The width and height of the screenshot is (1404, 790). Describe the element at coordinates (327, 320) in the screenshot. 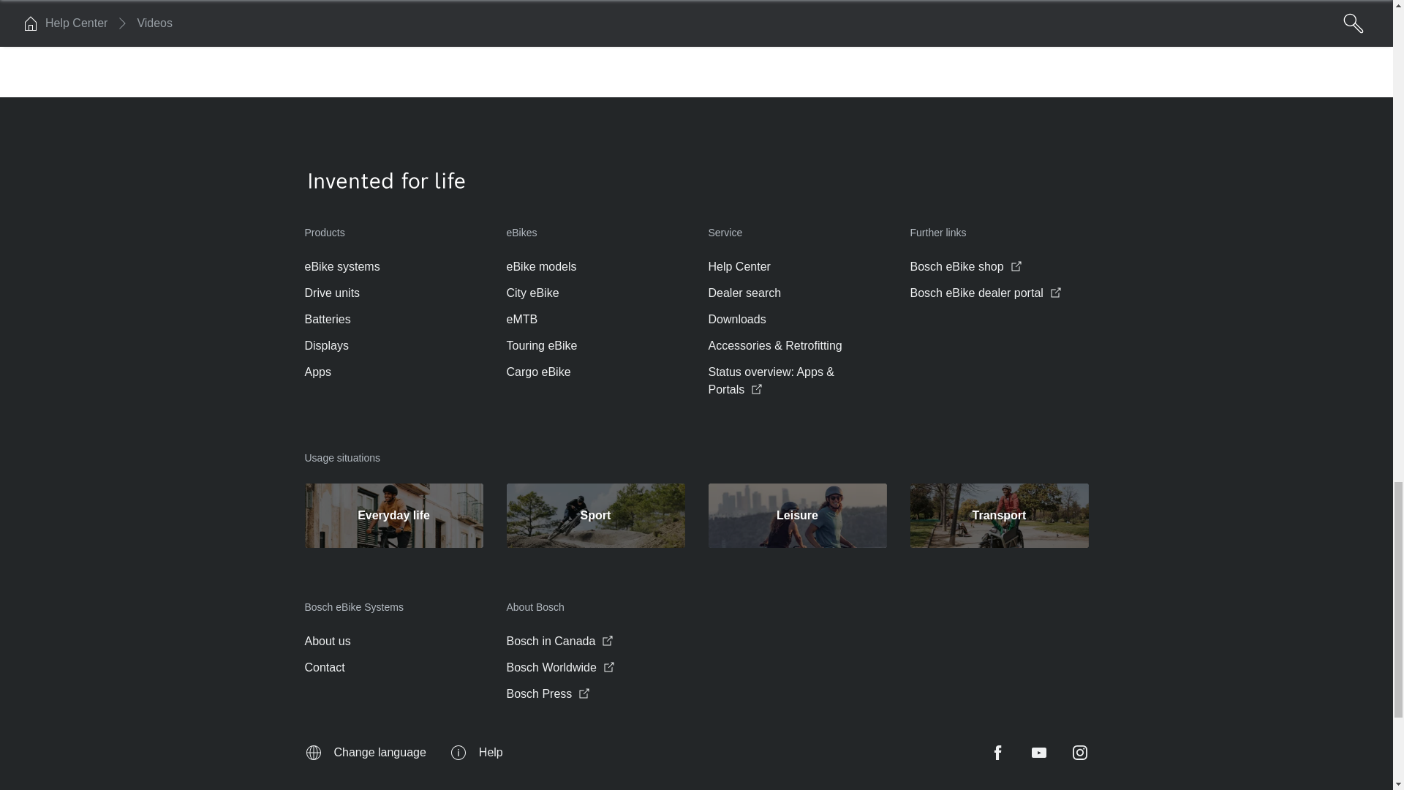

I see `Batteries` at that location.